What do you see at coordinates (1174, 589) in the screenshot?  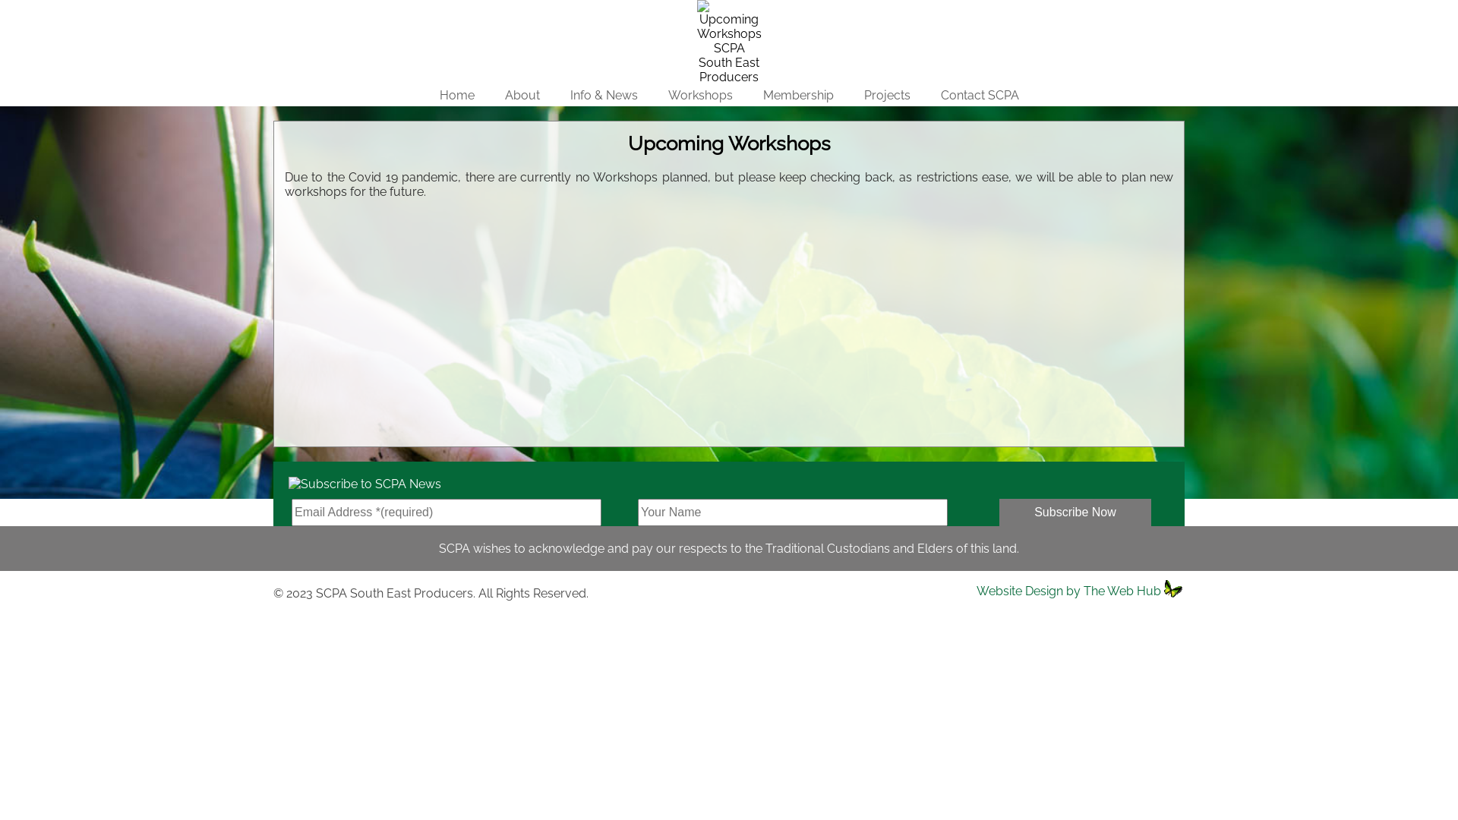 I see `Website Designed and Created by The Web Hub` at bounding box center [1174, 589].